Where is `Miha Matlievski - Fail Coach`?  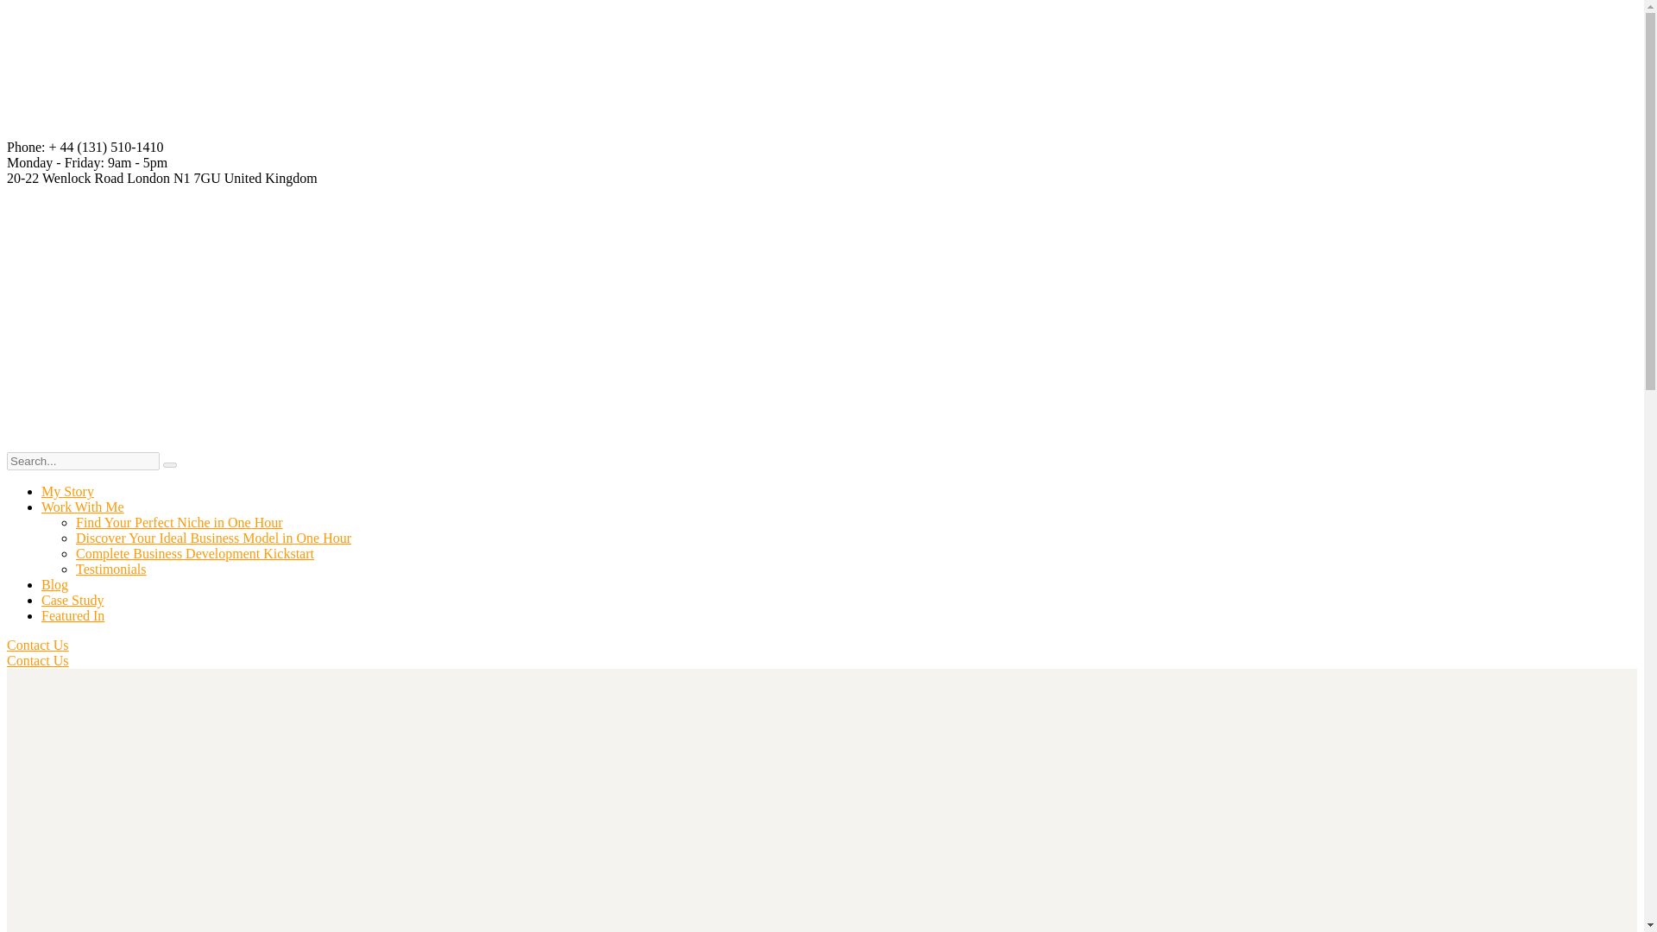
Miha Matlievski - Fail Coach is located at coordinates (654, 131).